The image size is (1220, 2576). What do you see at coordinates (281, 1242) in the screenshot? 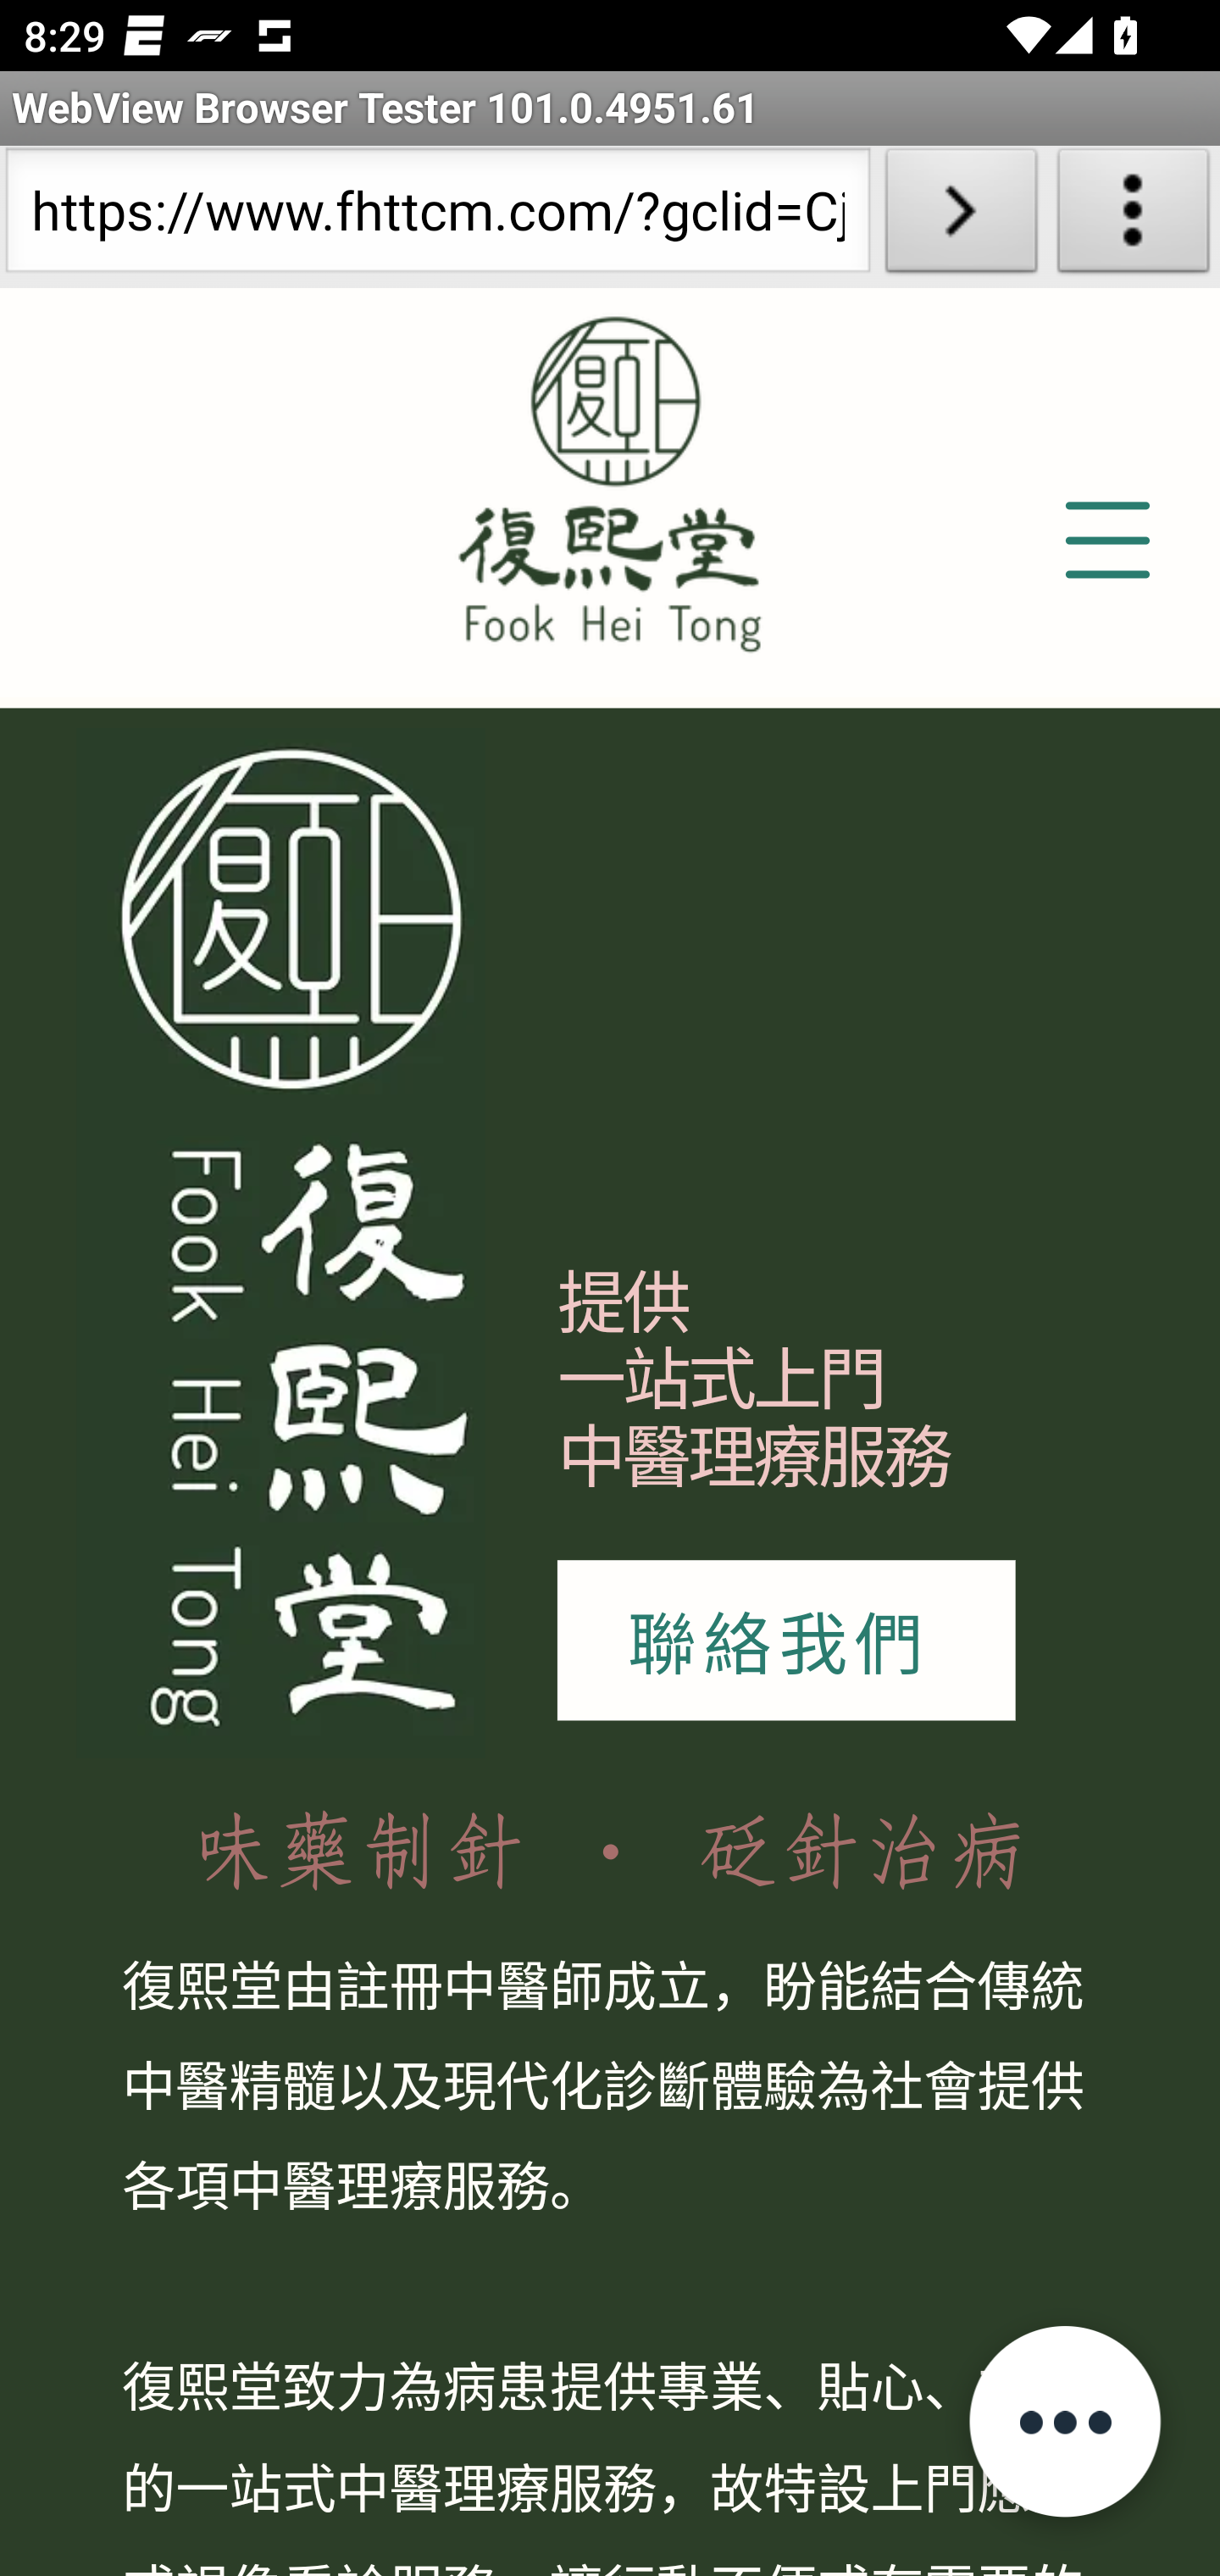
I see `復熙堂` at bounding box center [281, 1242].